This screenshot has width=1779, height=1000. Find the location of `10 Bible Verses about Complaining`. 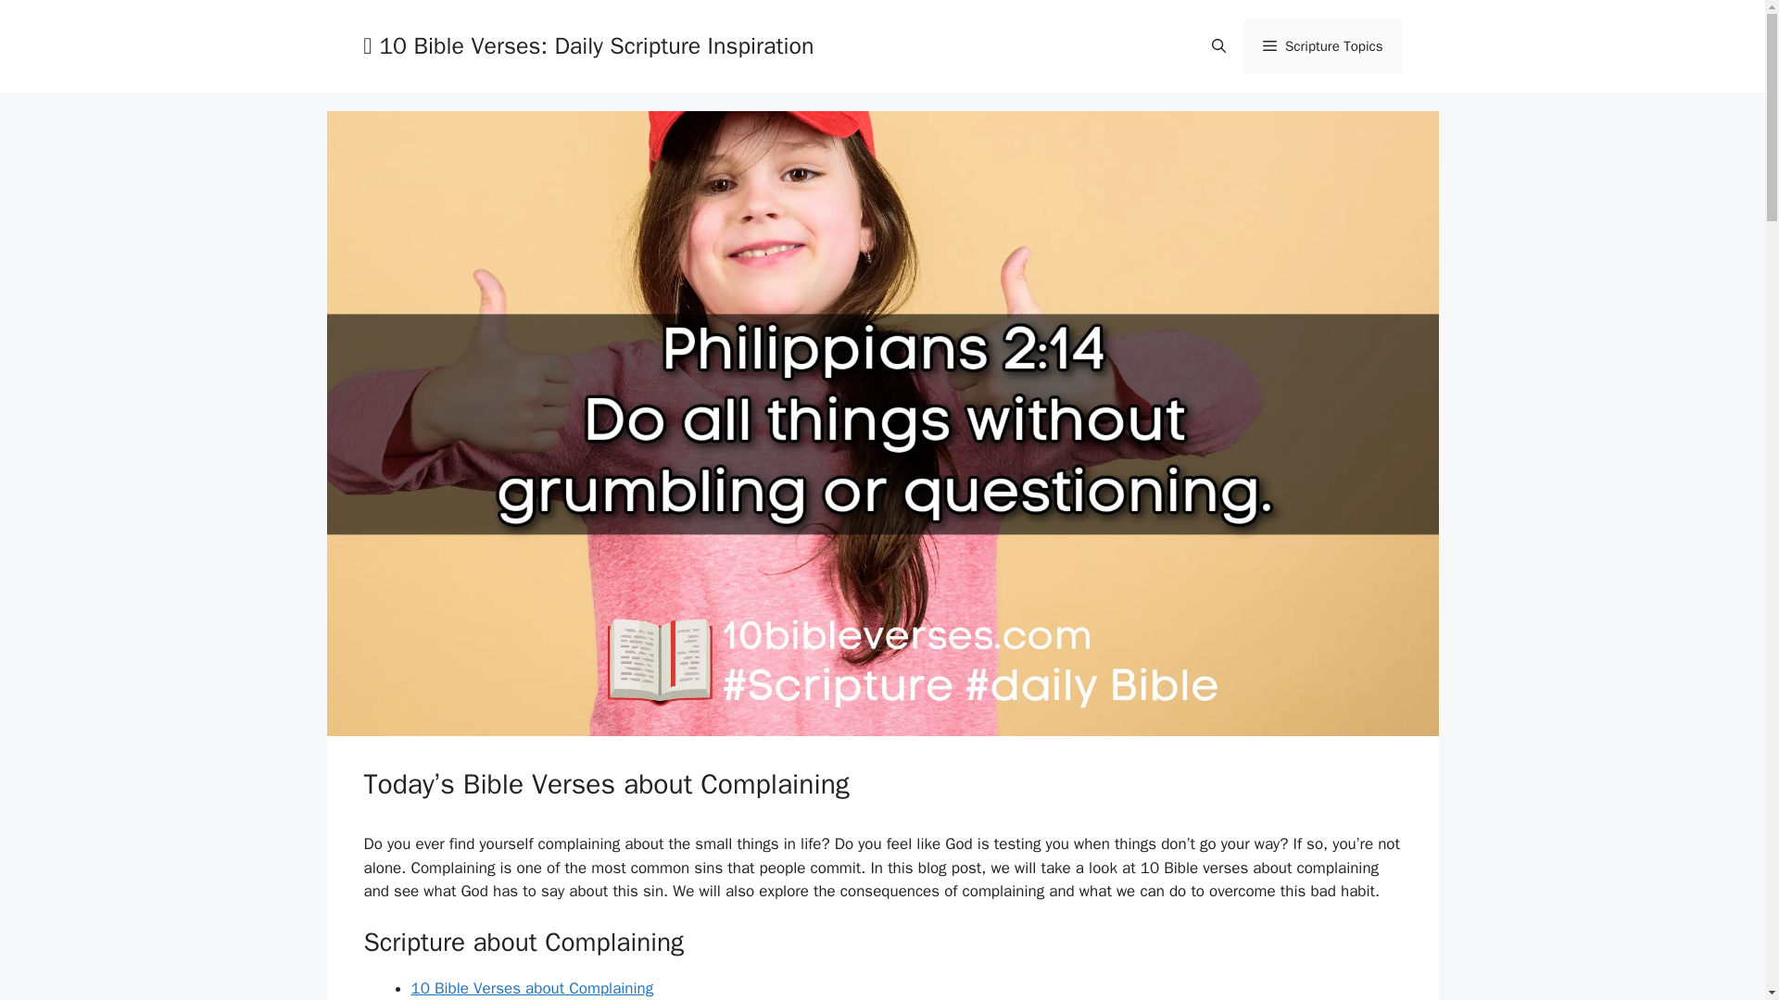

10 Bible Verses about Complaining is located at coordinates (532, 988).